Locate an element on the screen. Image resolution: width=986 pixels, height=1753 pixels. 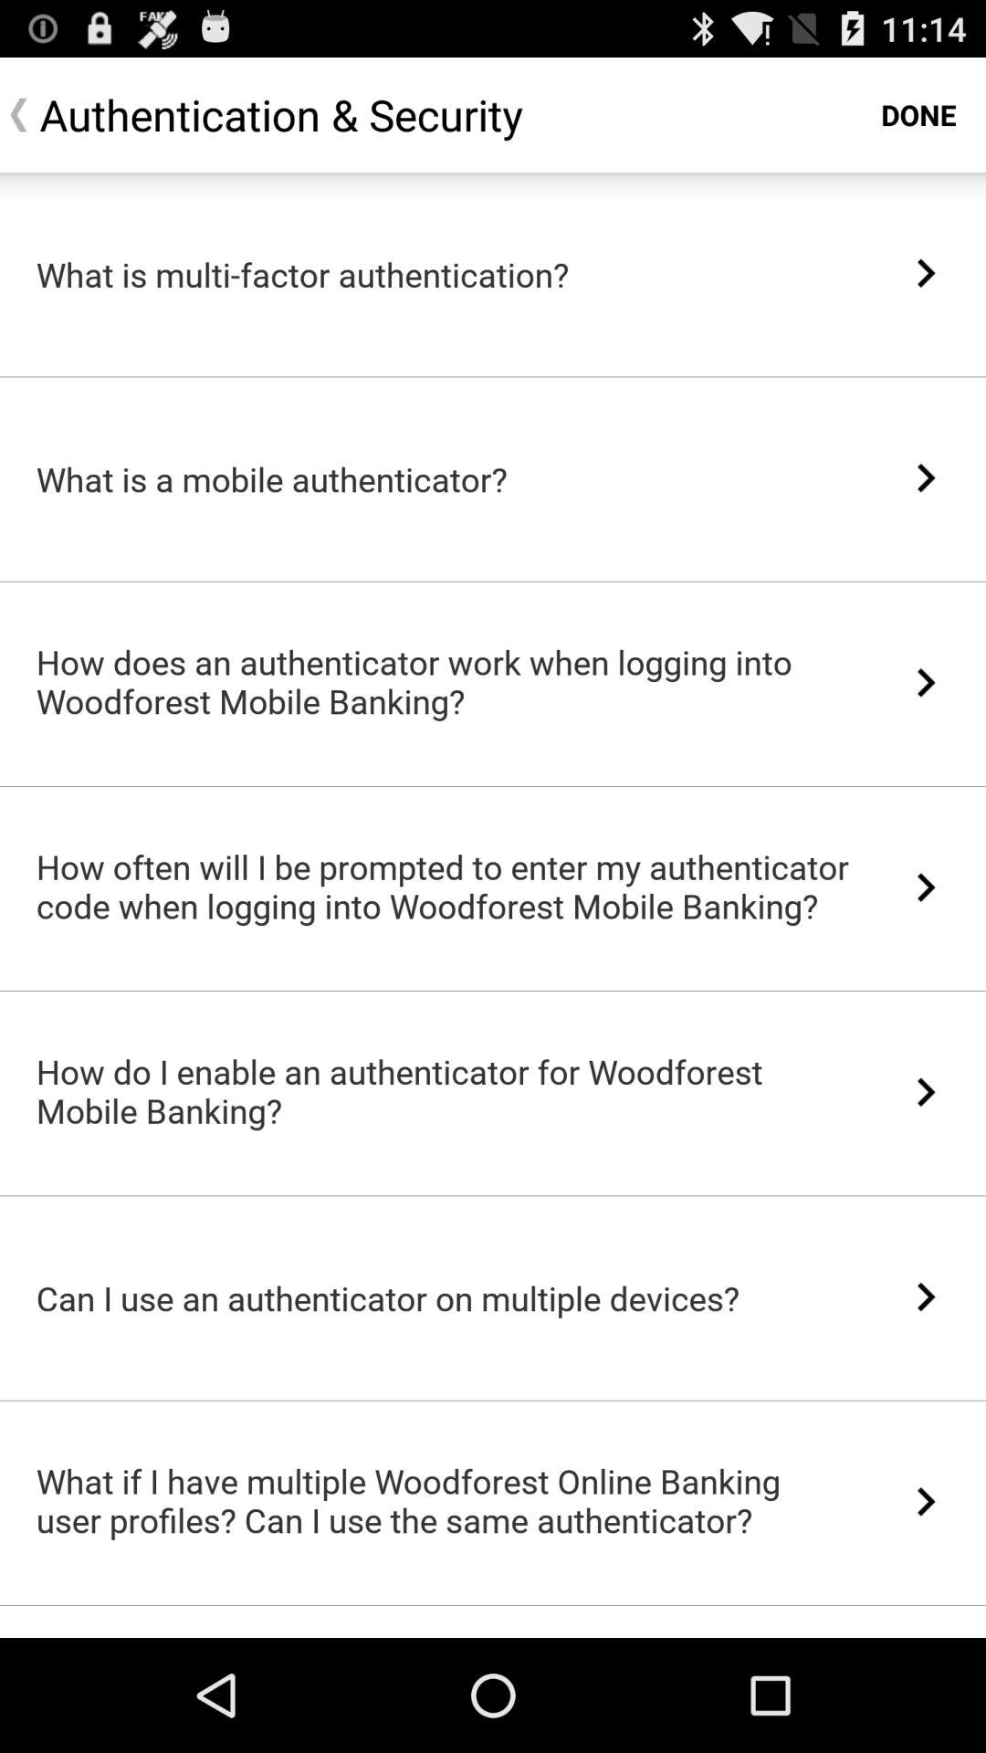
open icon next to what is a item is located at coordinates (926, 478).